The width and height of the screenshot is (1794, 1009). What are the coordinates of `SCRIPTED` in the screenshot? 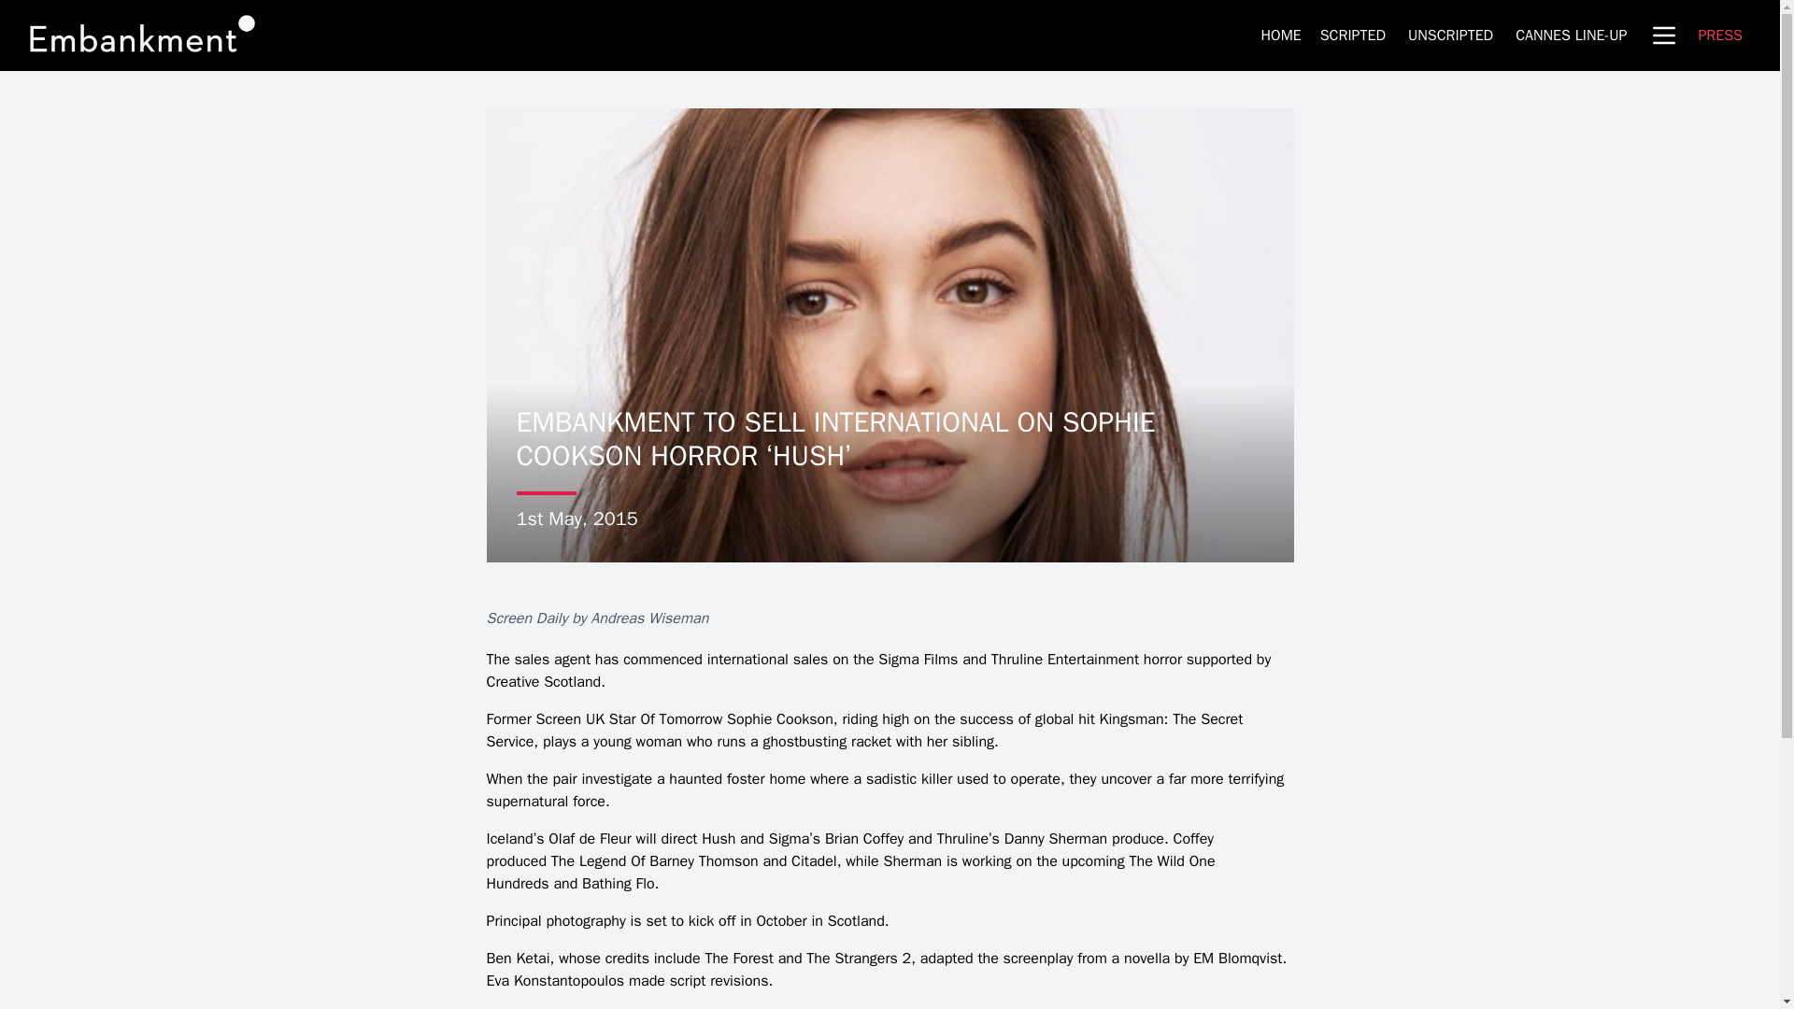 It's located at (1353, 36).